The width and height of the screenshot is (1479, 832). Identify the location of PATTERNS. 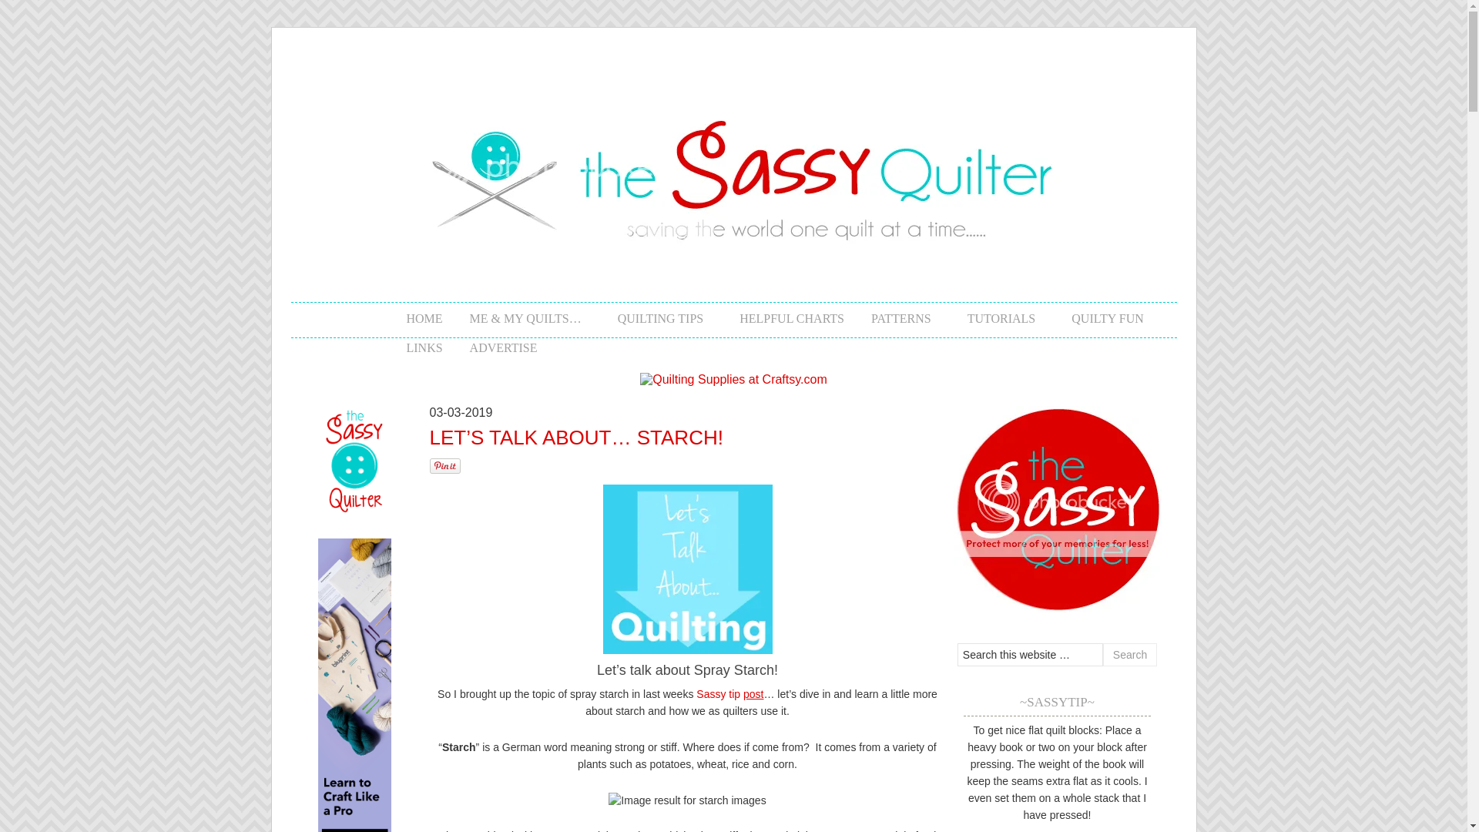
(892, 317).